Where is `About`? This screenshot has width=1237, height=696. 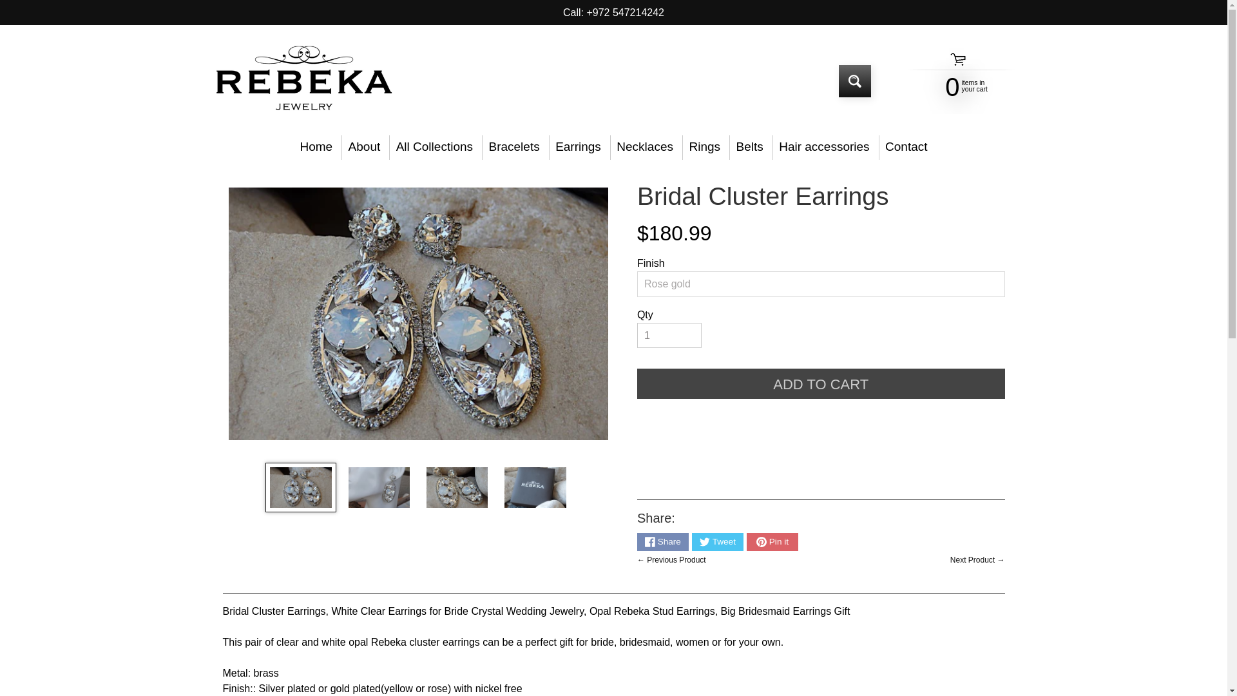 About is located at coordinates (364, 147).